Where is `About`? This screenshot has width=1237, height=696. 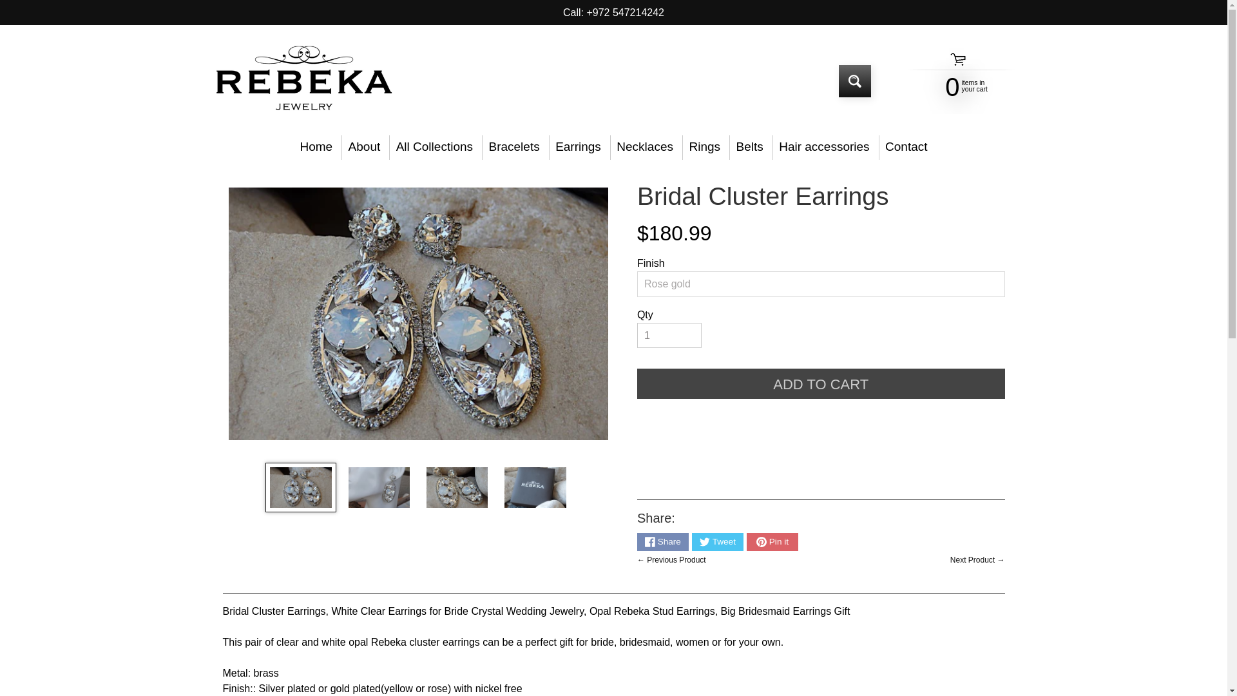 About is located at coordinates (364, 147).